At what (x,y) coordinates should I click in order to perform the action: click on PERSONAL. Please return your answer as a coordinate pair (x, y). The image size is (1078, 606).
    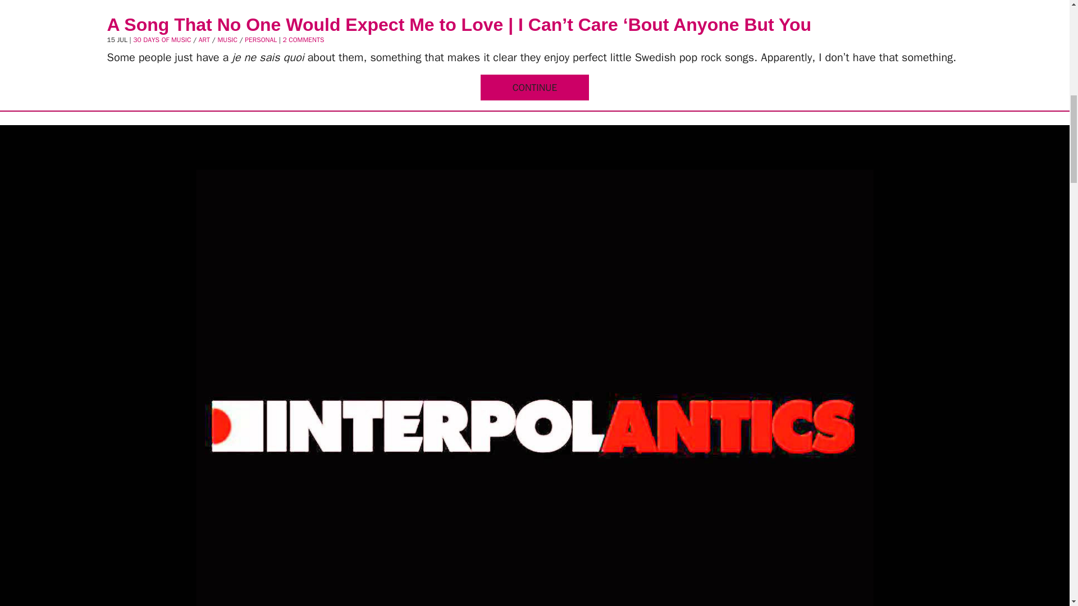
    Looking at the image, I should click on (261, 39).